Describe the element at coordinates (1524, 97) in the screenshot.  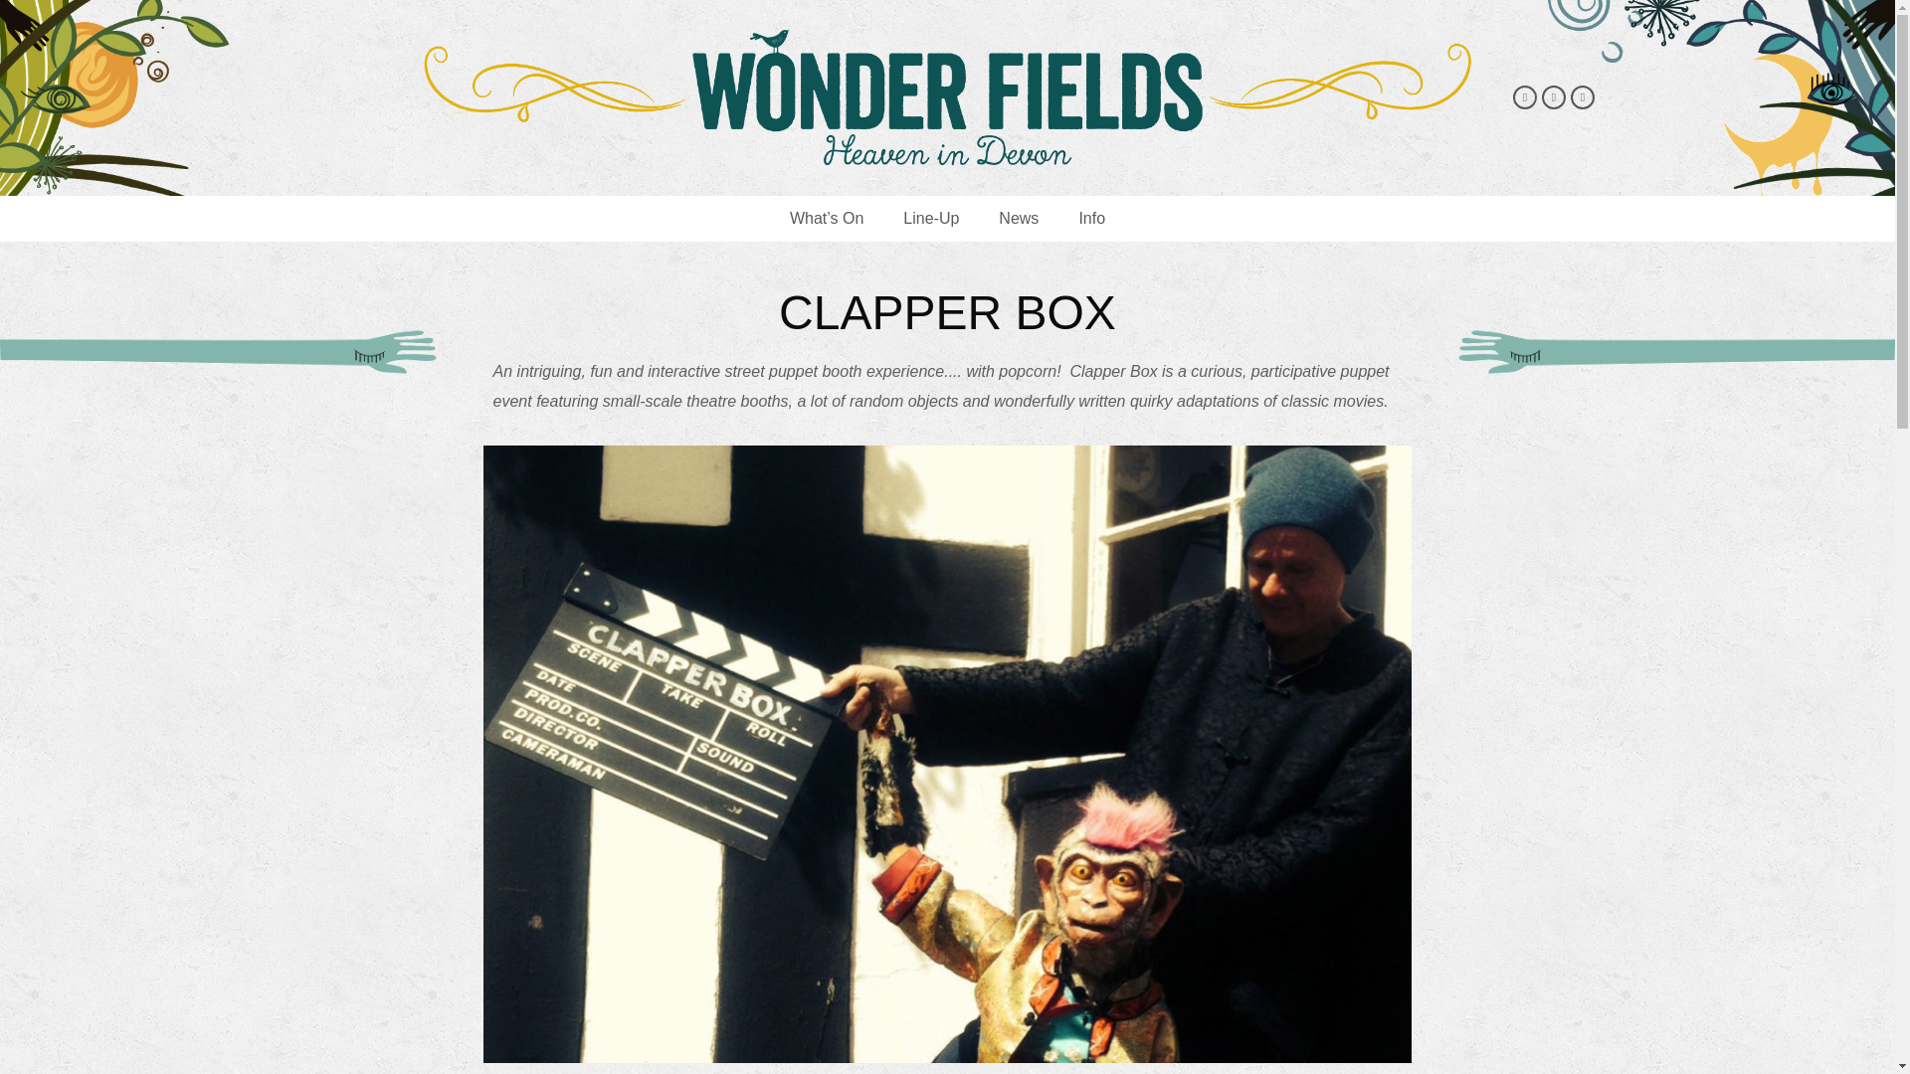
I see `Facebook` at that location.